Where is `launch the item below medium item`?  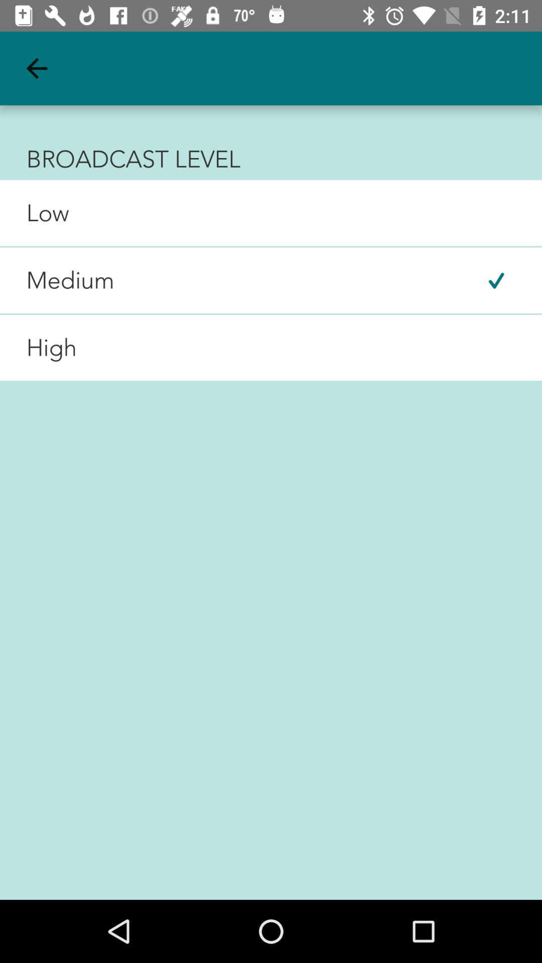
launch the item below medium item is located at coordinates (38, 348).